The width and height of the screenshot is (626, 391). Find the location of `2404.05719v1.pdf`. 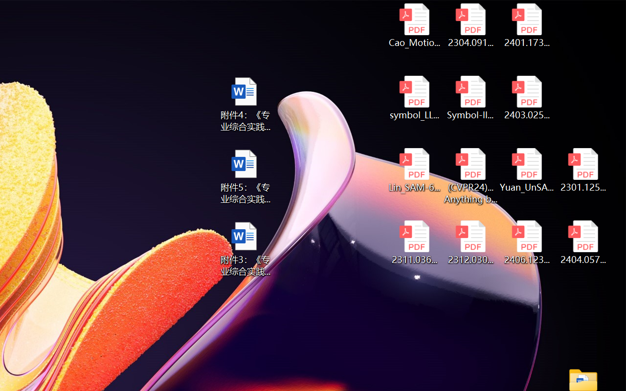

2404.05719v1.pdf is located at coordinates (583, 242).